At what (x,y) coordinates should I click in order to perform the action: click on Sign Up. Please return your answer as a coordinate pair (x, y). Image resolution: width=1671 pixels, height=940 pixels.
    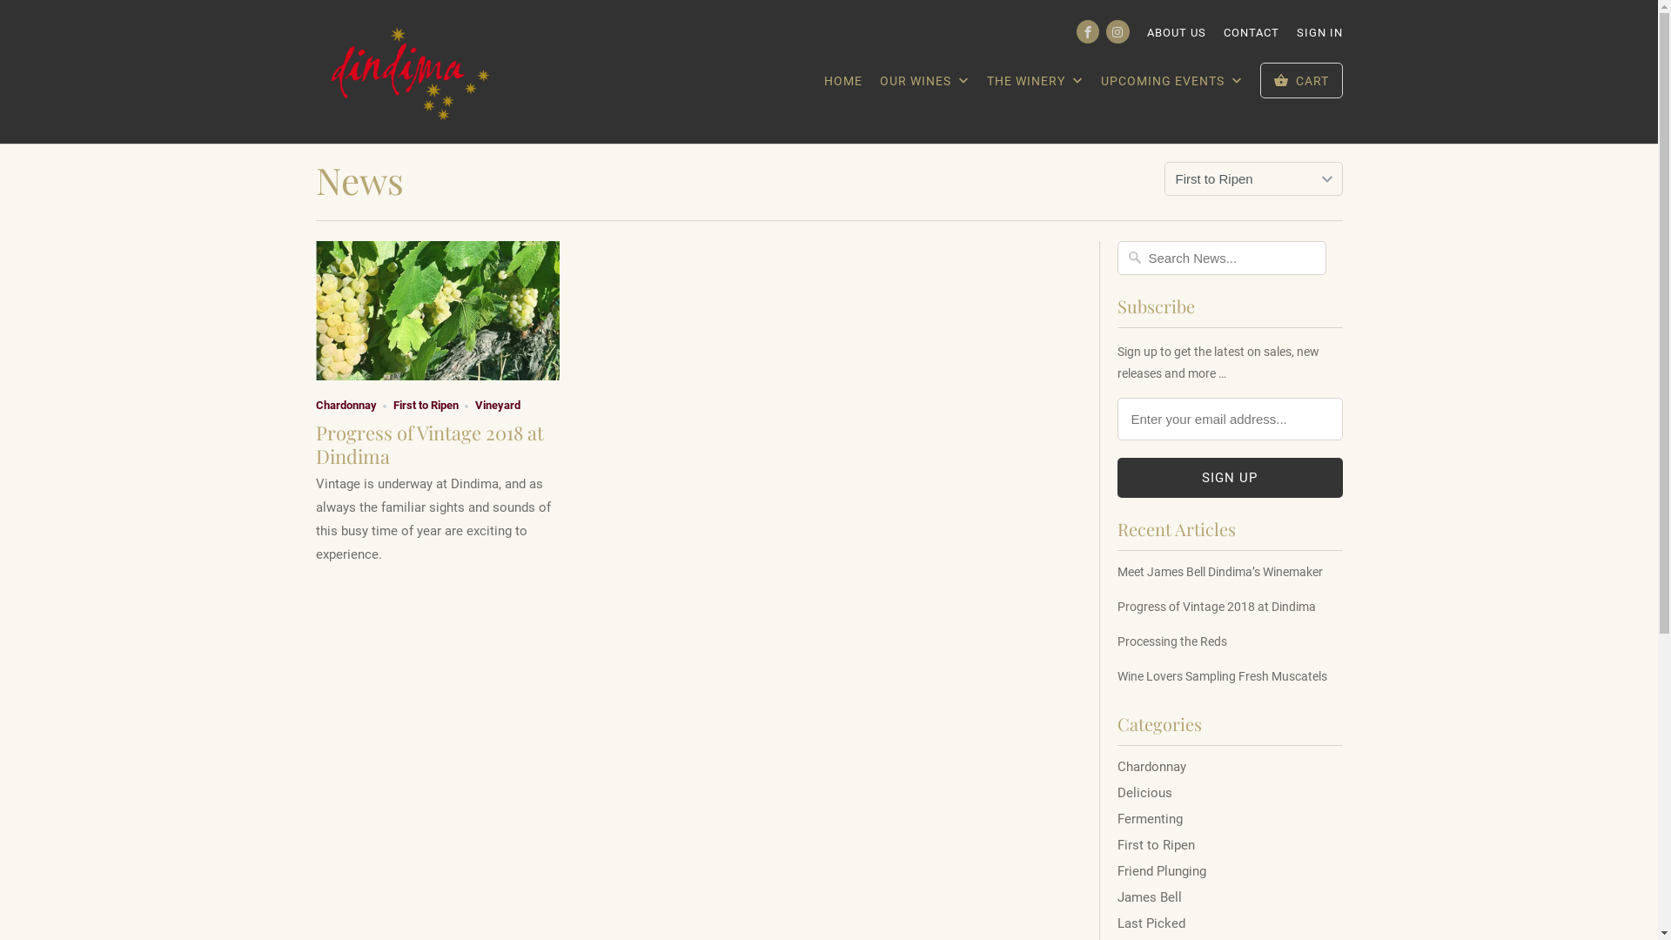
    Looking at the image, I should click on (1231, 478).